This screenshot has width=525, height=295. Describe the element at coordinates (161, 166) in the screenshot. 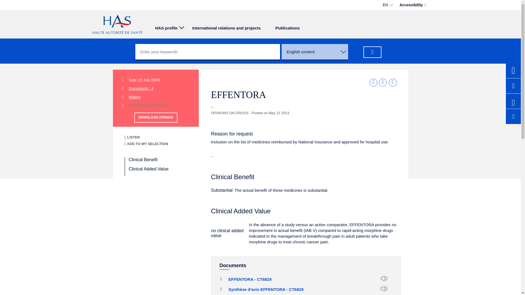

I see `DOWNLOAD OPINION` at that location.